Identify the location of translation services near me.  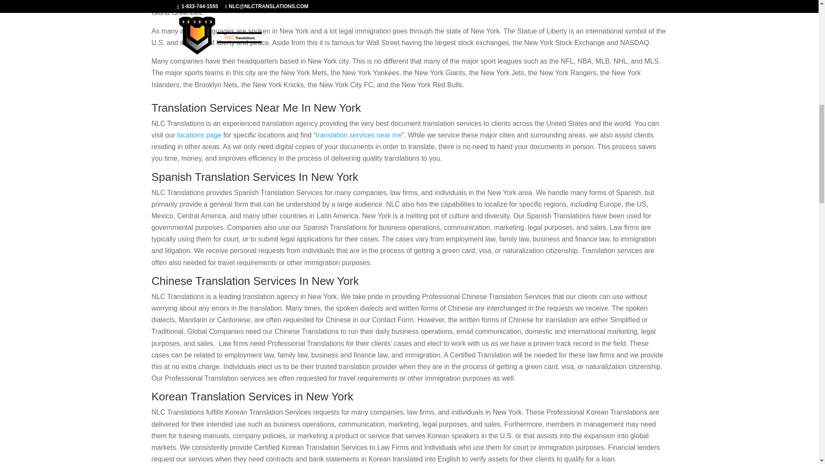
(359, 135).